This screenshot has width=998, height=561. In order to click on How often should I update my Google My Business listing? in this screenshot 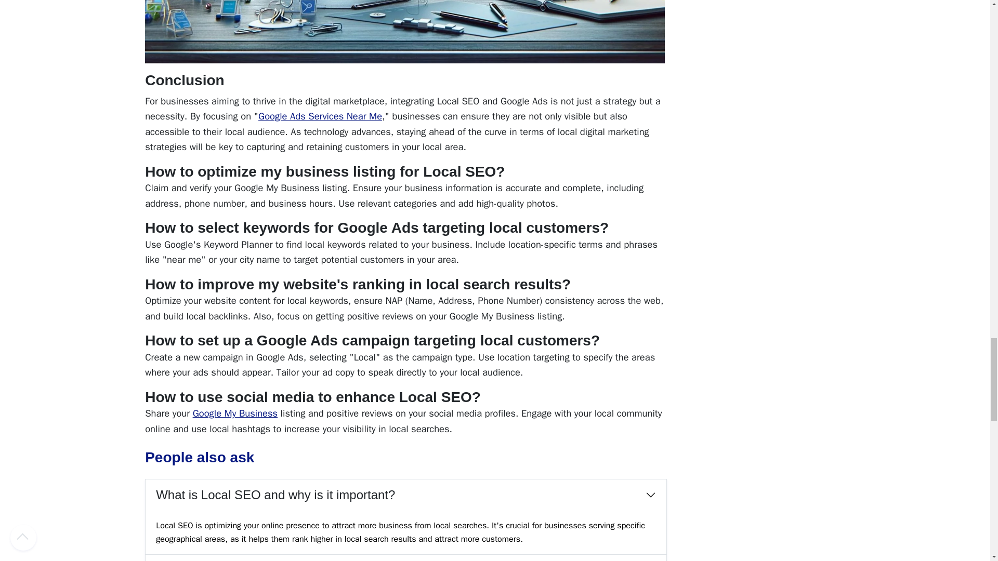, I will do `click(406, 558)`.